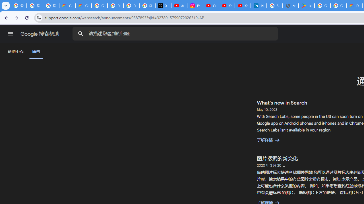  Describe the element at coordinates (259, 6) in the screenshot. I see `Identity verification via Persona | LinkedIn Help` at that location.